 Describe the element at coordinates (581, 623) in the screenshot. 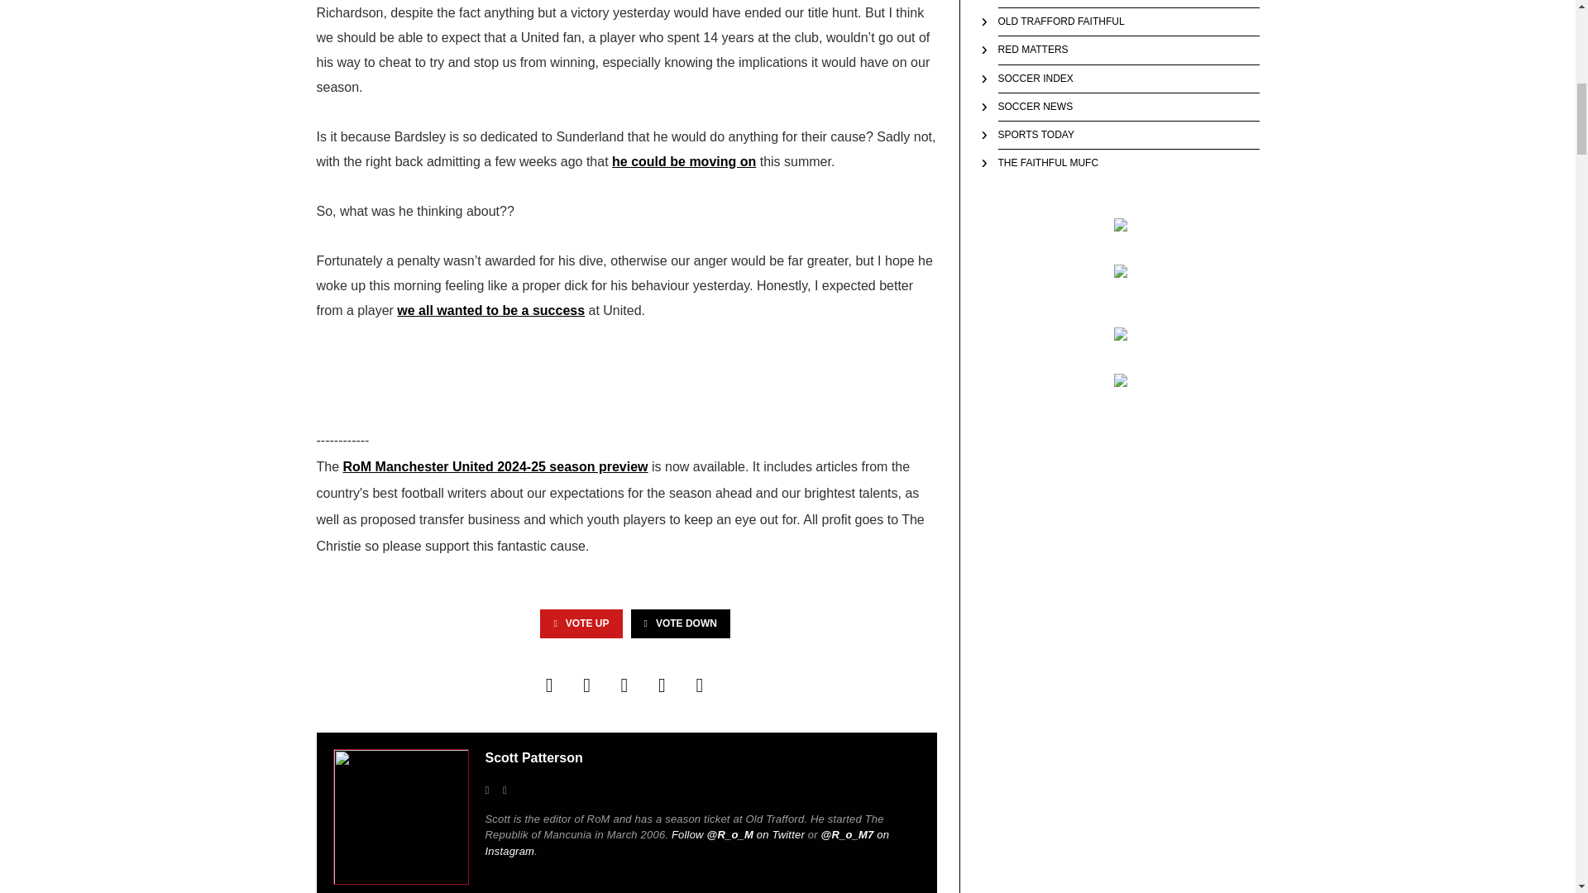

I see `VOTE UP` at that location.